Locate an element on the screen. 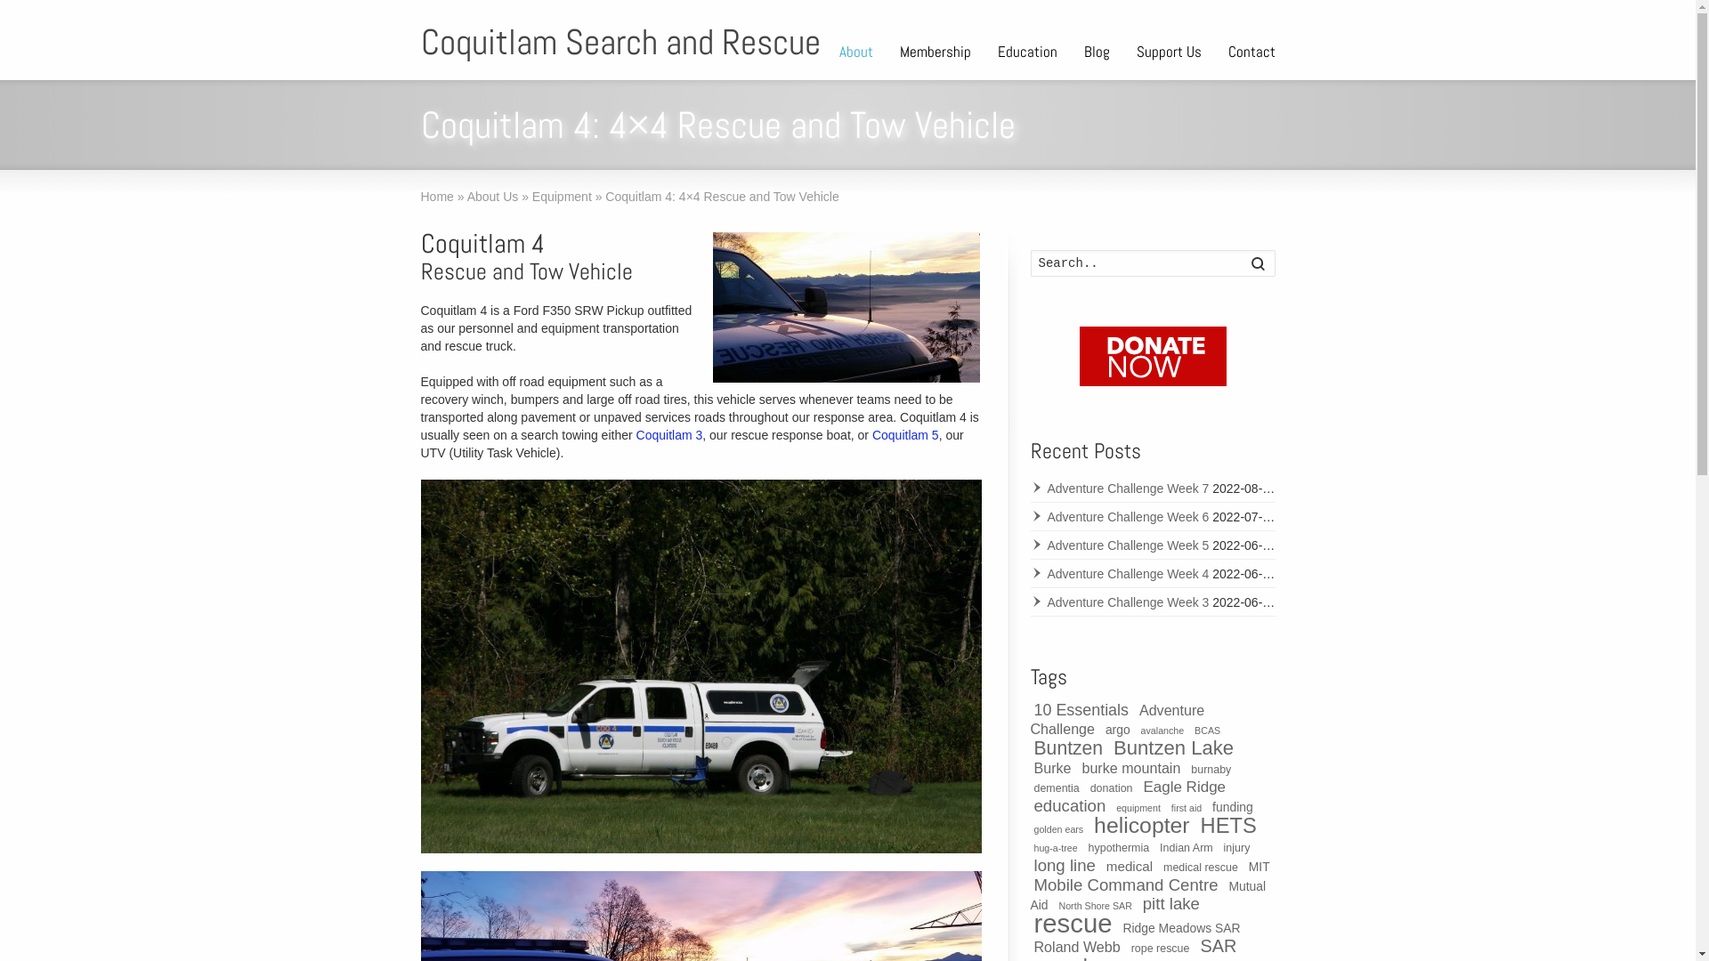 The width and height of the screenshot is (1709, 961). medical is located at coordinates (1130, 867).